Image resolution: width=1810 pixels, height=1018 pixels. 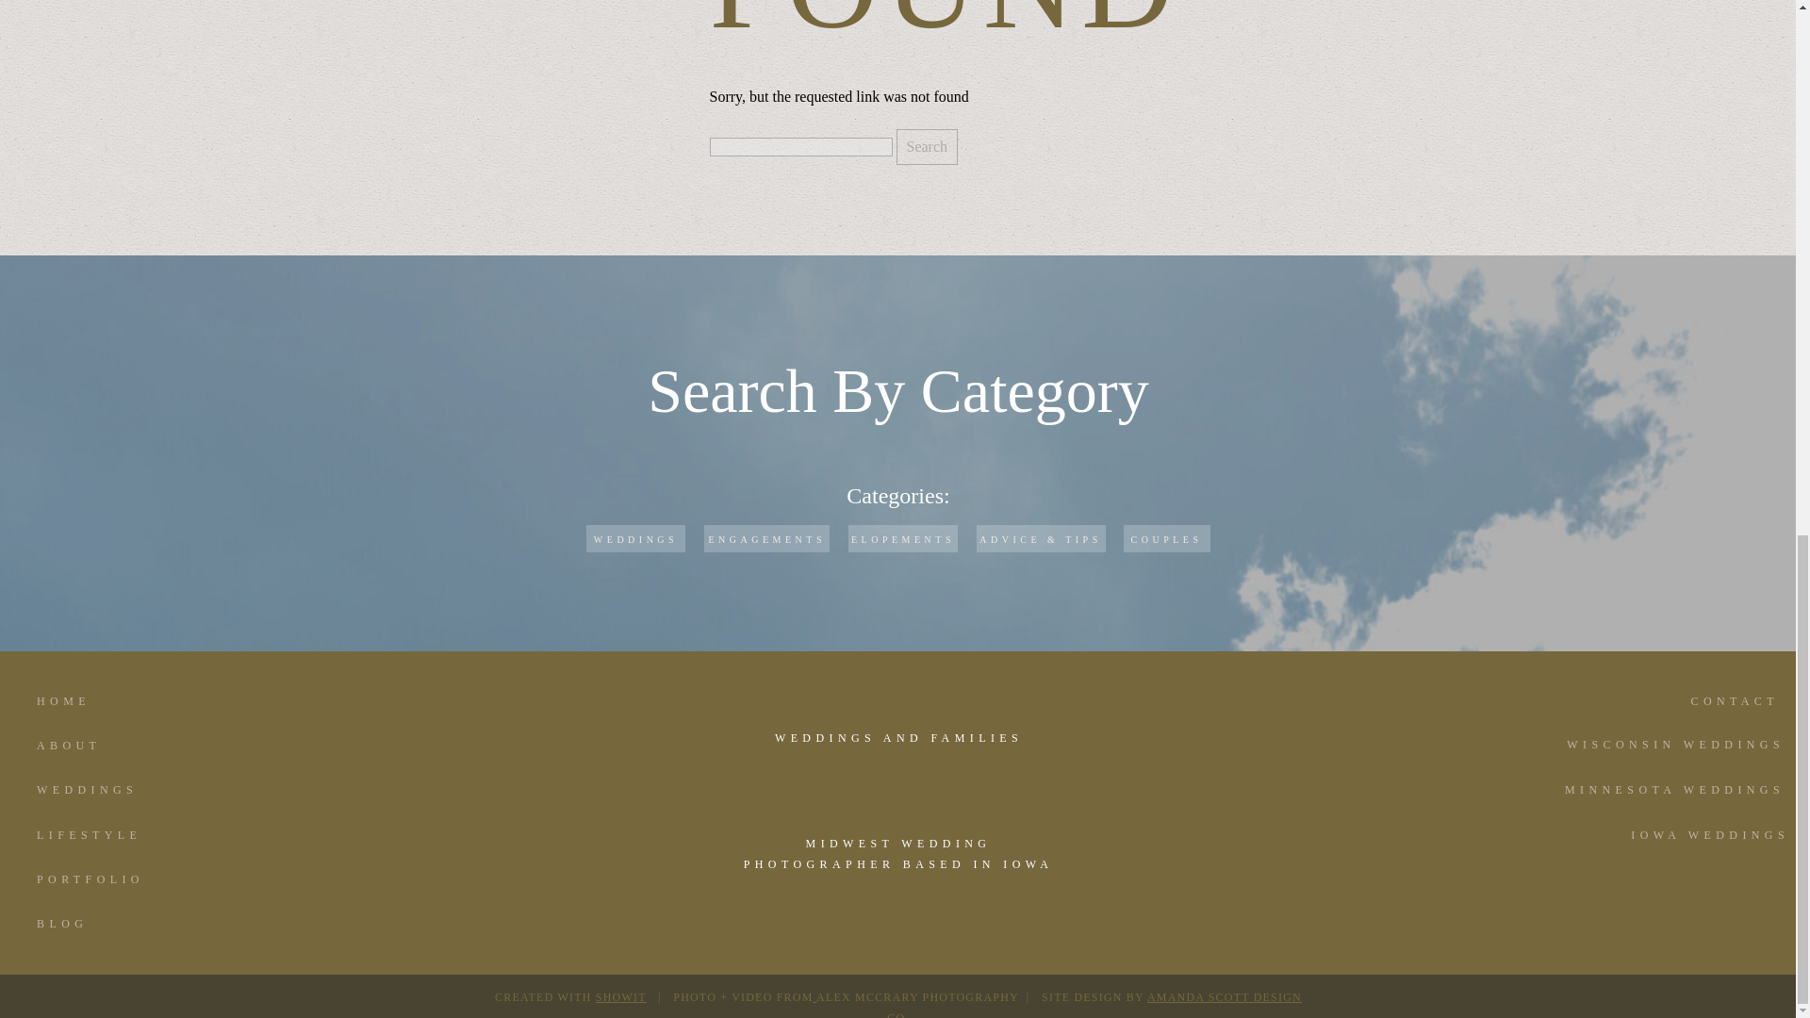 What do you see at coordinates (620, 996) in the screenshot?
I see `SHOWIT` at bounding box center [620, 996].